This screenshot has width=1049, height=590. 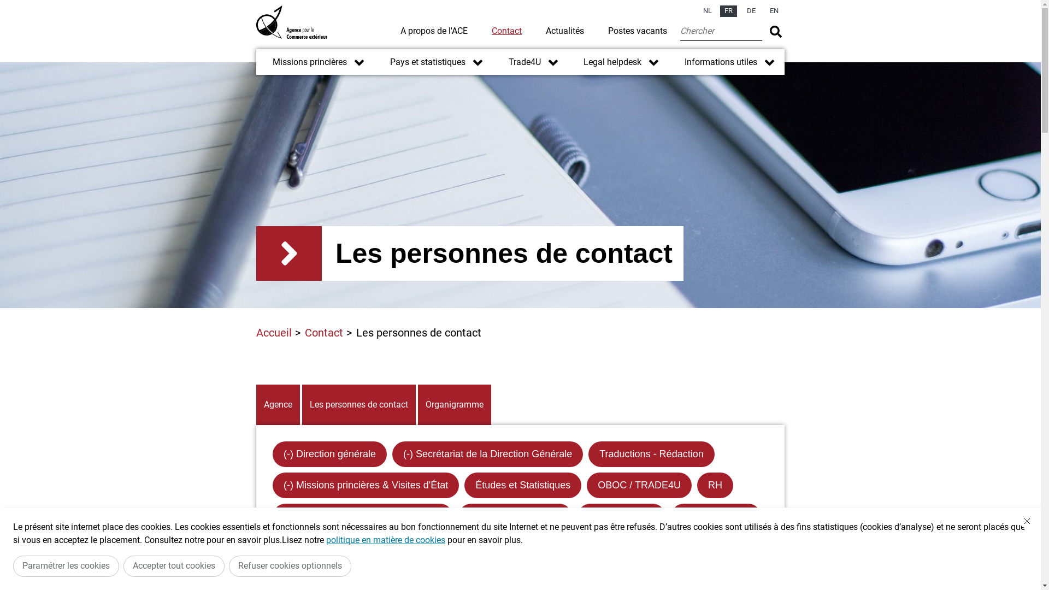 I want to click on Les personnes de contact, so click(x=359, y=405).